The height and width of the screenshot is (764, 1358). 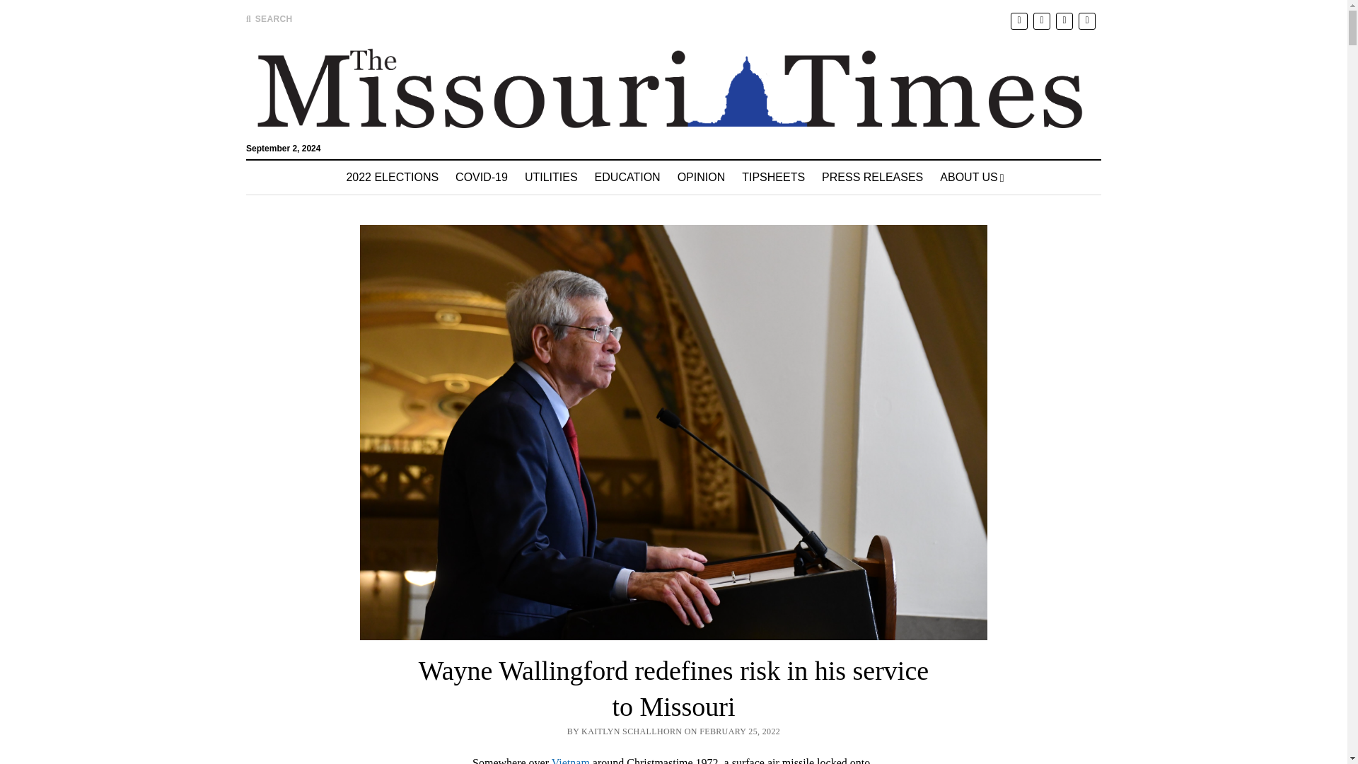 What do you see at coordinates (873, 177) in the screenshot?
I see `PRESS RELEASES` at bounding box center [873, 177].